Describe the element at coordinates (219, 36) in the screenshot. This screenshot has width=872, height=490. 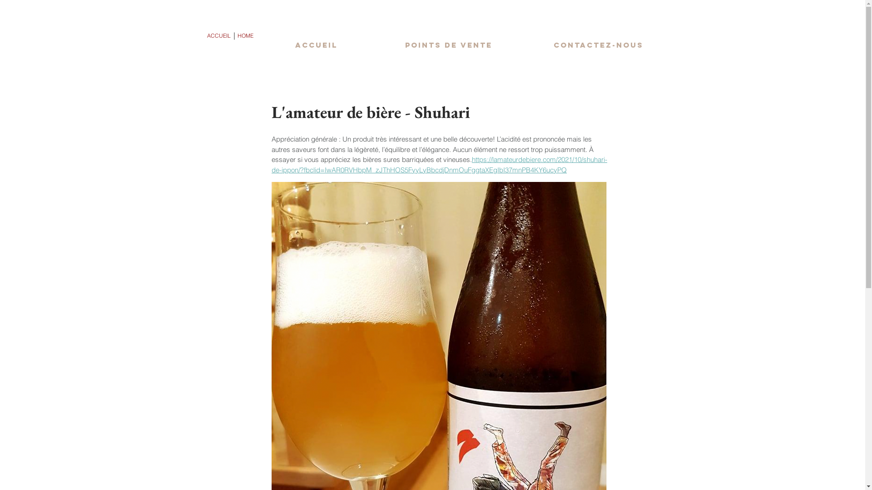
I see `ACCUEIL` at that location.